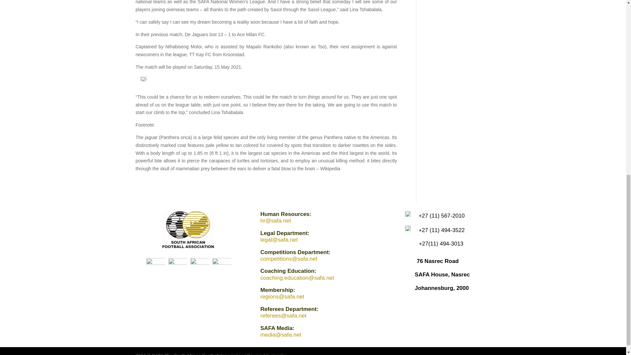 The height and width of the screenshot is (355, 631). What do you see at coordinates (442, 288) in the screenshot?
I see `Johannesburg, 2000` at bounding box center [442, 288].